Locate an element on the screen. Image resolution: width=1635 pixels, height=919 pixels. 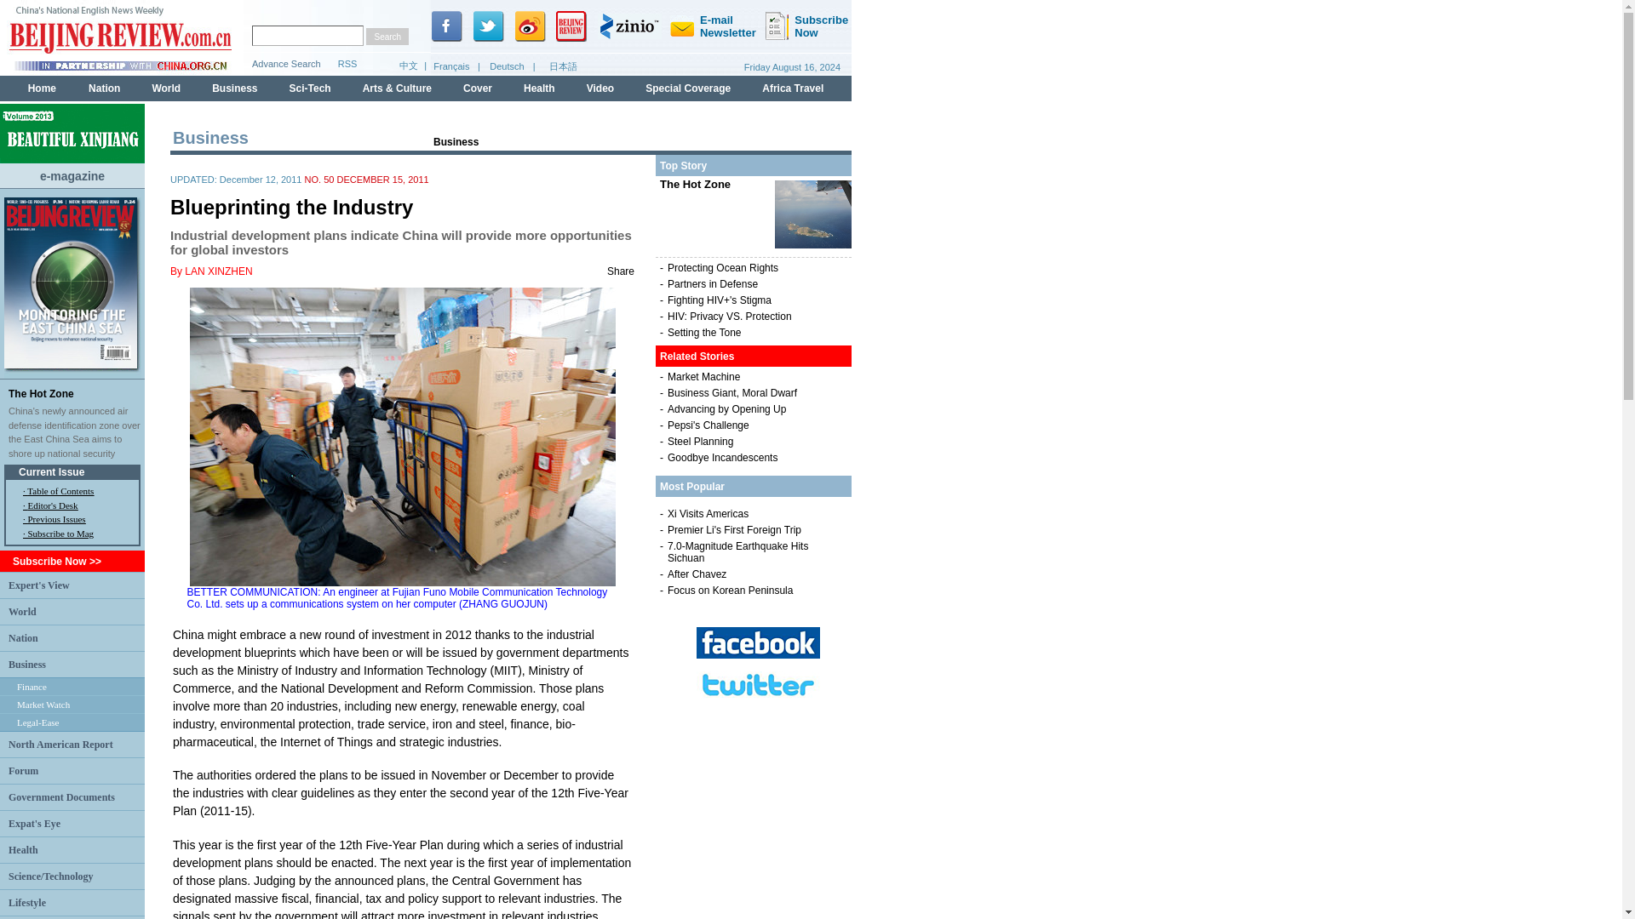
Forum is located at coordinates (22, 769).